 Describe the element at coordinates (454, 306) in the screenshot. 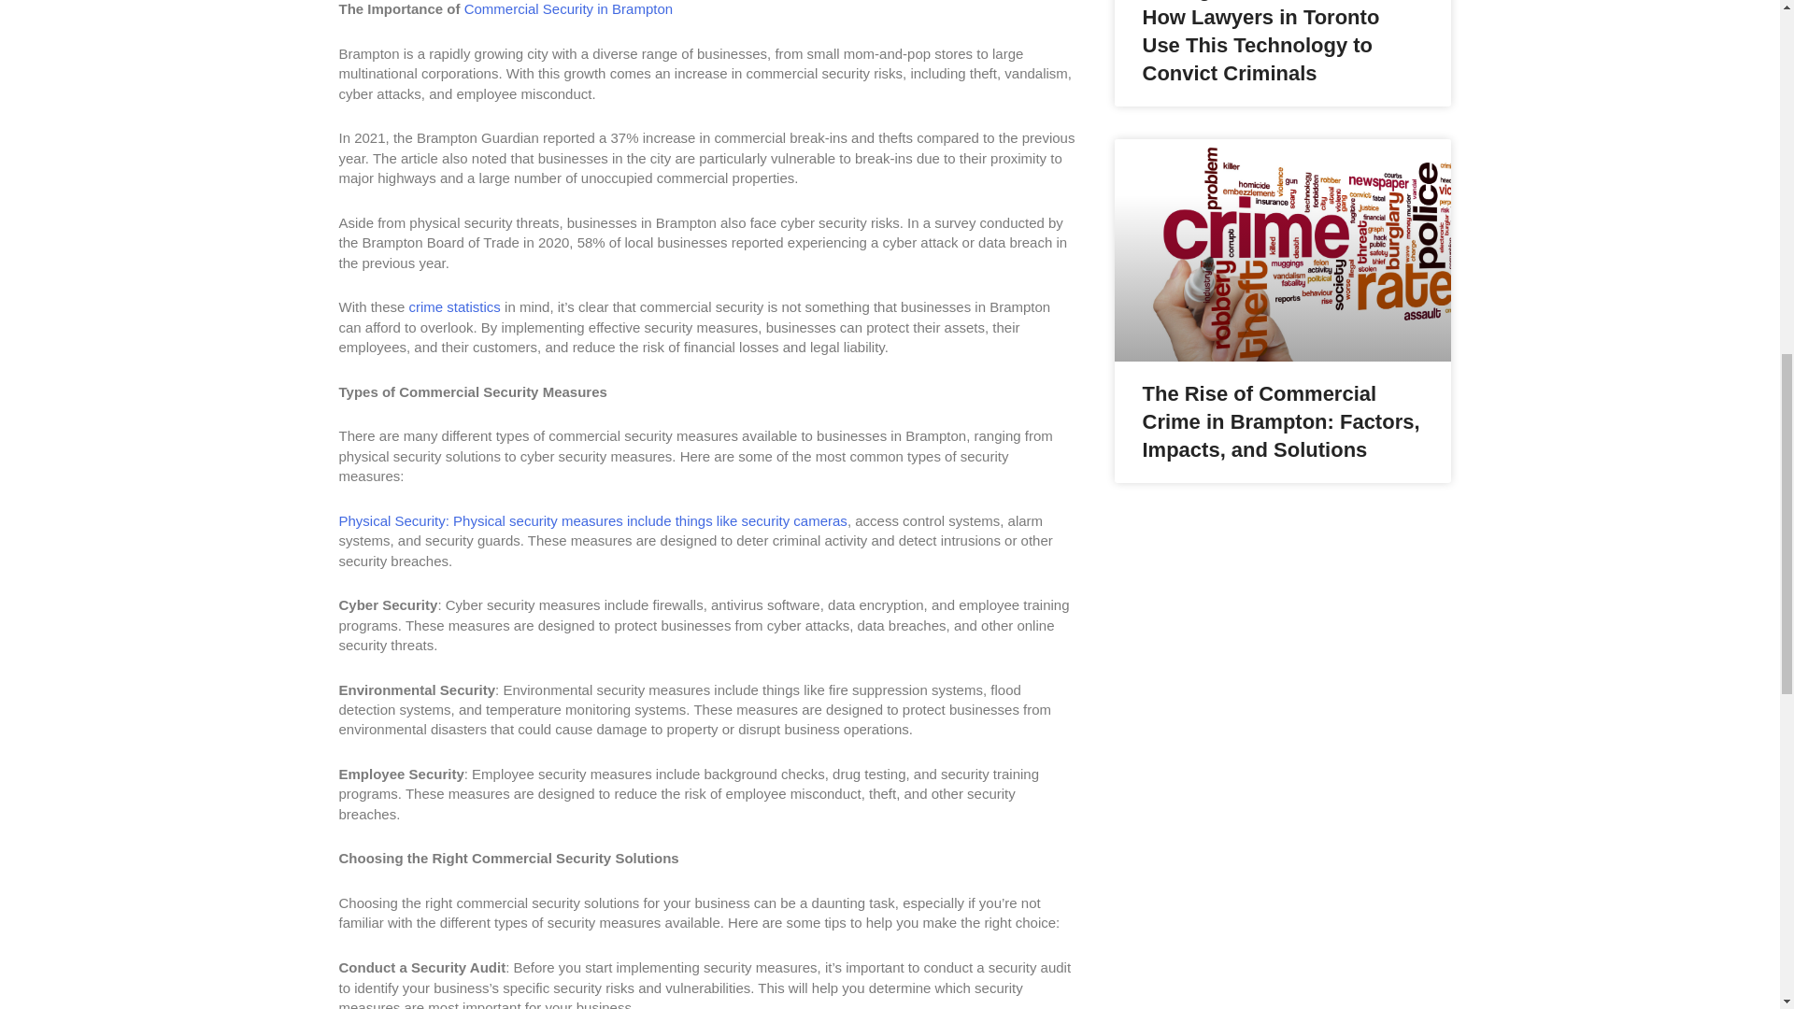

I see `Police-reported crime statistics in Canada, 2020` at that location.